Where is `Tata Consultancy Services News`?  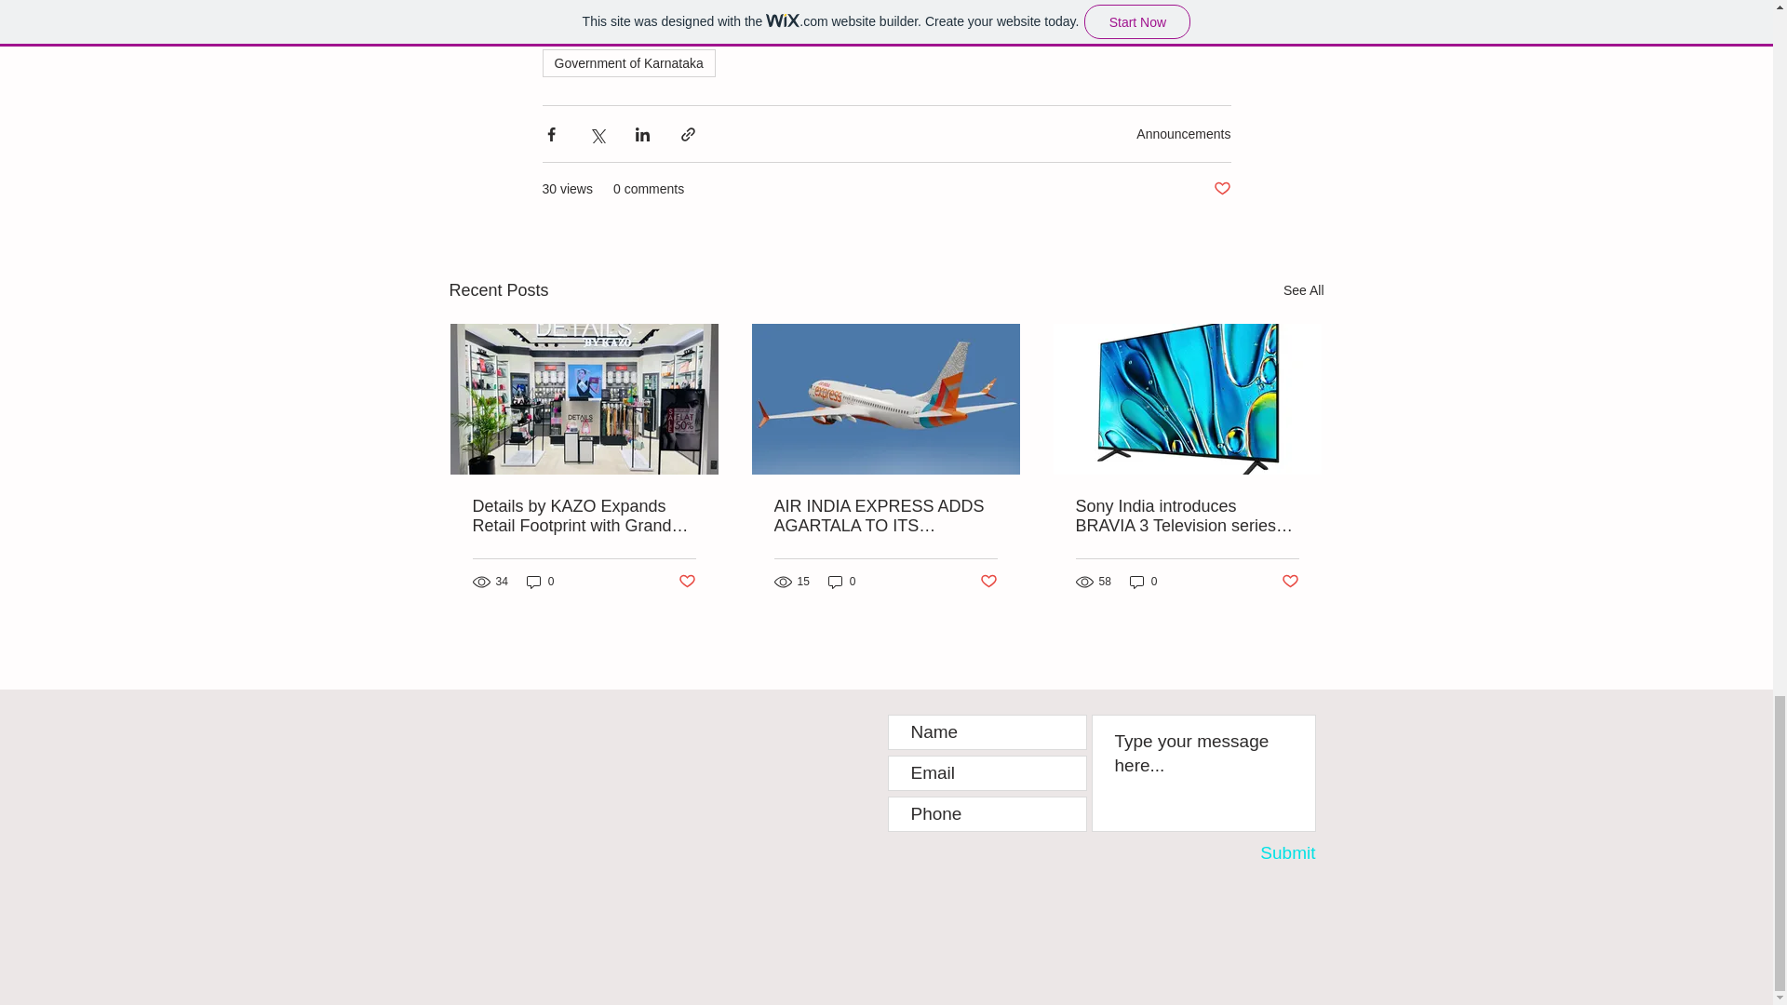
Tata Consultancy Services News is located at coordinates (743, 3).